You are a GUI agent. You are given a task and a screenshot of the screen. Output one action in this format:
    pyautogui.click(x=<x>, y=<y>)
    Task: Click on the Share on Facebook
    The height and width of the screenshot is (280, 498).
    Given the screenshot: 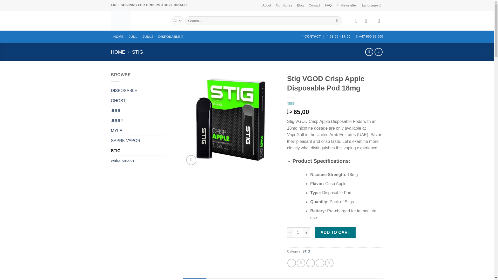 What is the action you would take?
    pyautogui.click(x=292, y=263)
    